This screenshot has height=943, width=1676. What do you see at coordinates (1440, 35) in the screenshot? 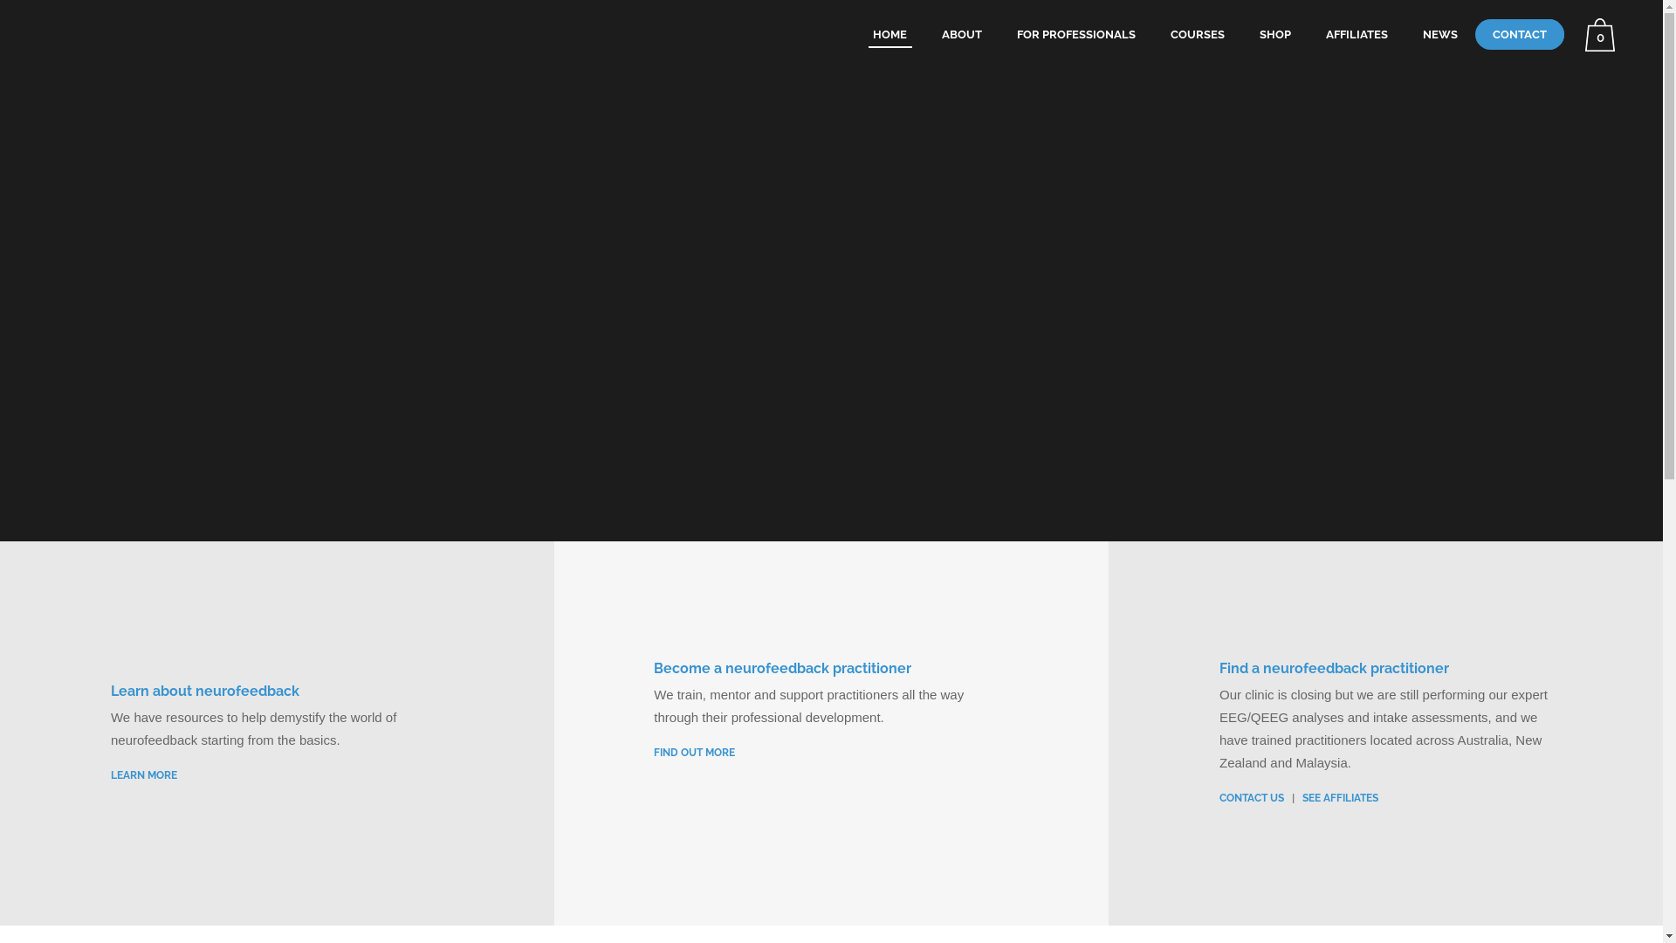
I see `NEWS` at bounding box center [1440, 35].